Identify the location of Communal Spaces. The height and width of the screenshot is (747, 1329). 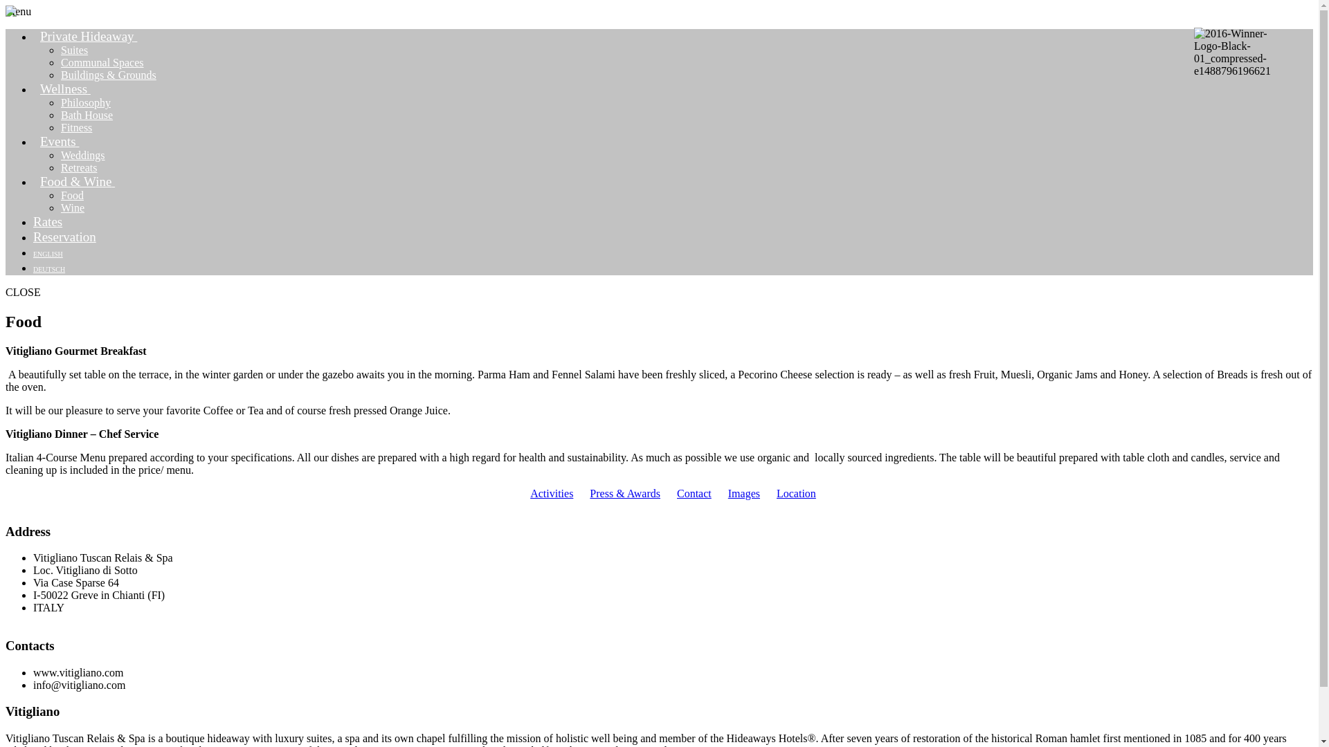
(102, 62).